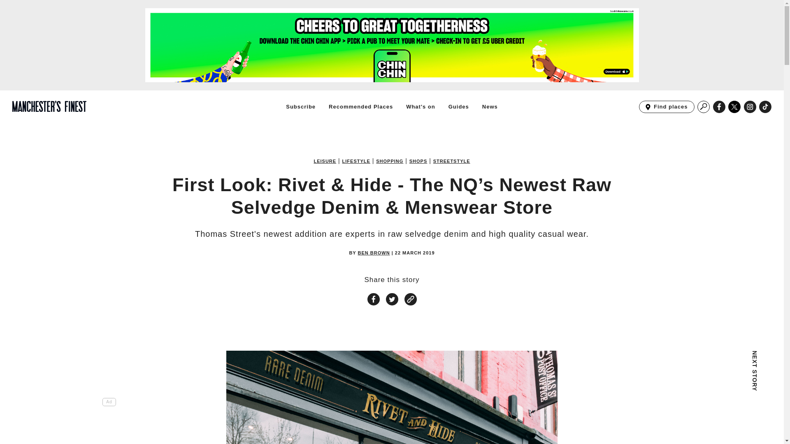 Image resolution: width=790 pixels, height=444 pixels. What do you see at coordinates (765, 107) in the screenshot?
I see `Go to Manchester's Finest TikTok profile` at bounding box center [765, 107].